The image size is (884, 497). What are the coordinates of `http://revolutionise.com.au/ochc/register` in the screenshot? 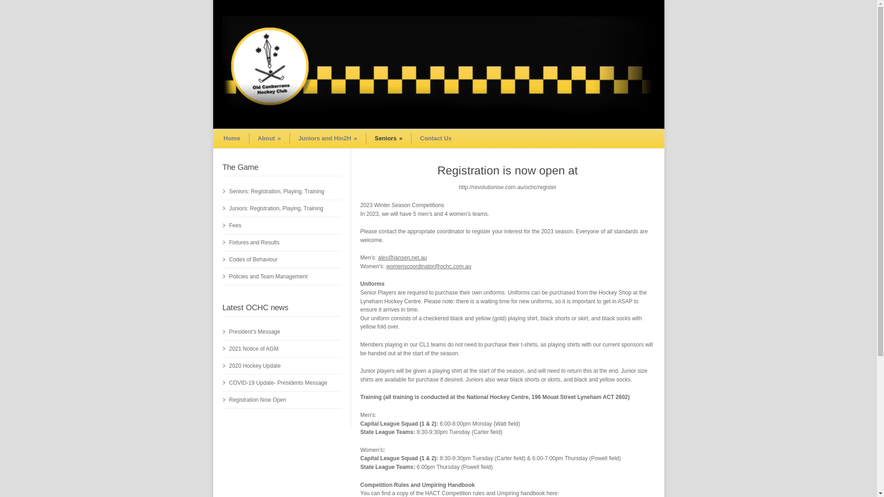 It's located at (507, 187).